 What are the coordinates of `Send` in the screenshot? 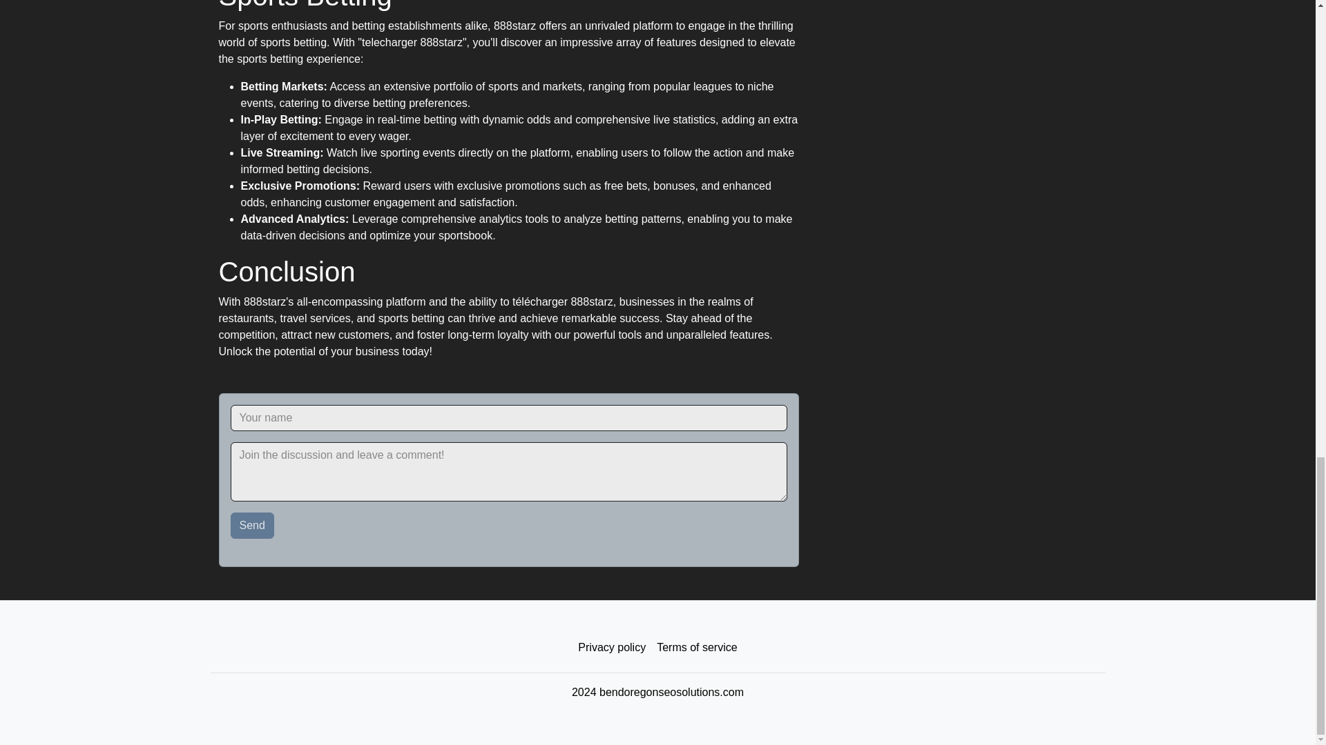 It's located at (253, 526).